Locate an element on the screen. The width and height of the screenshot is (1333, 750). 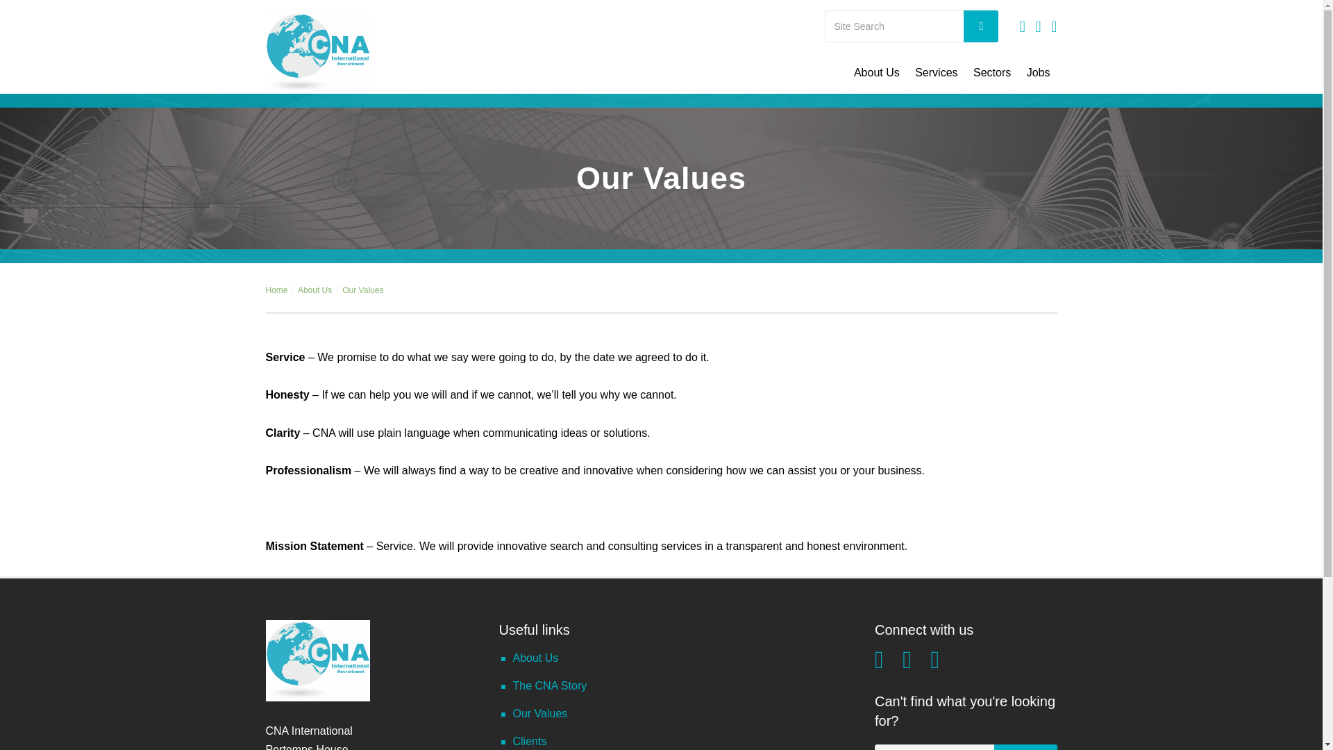
About Us is located at coordinates (877, 72).